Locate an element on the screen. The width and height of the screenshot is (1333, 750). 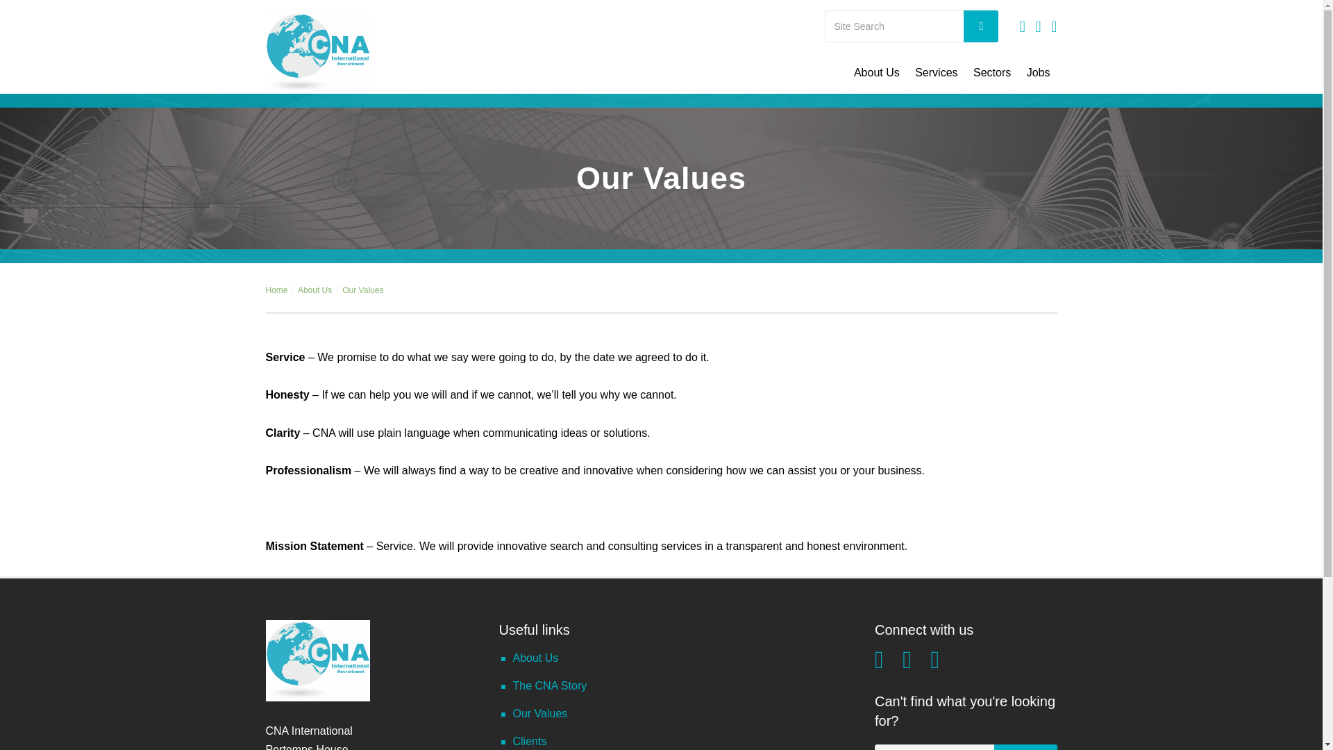
About Us is located at coordinates (877, 72).